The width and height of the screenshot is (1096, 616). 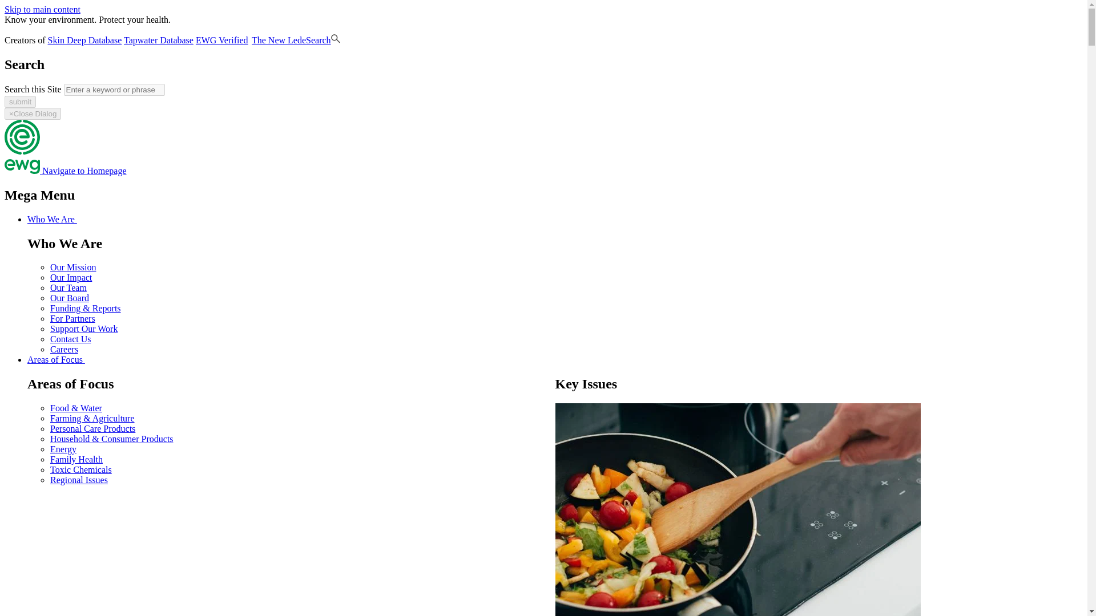 I want to click on Areas of Focus, so click(x=59, y=359).